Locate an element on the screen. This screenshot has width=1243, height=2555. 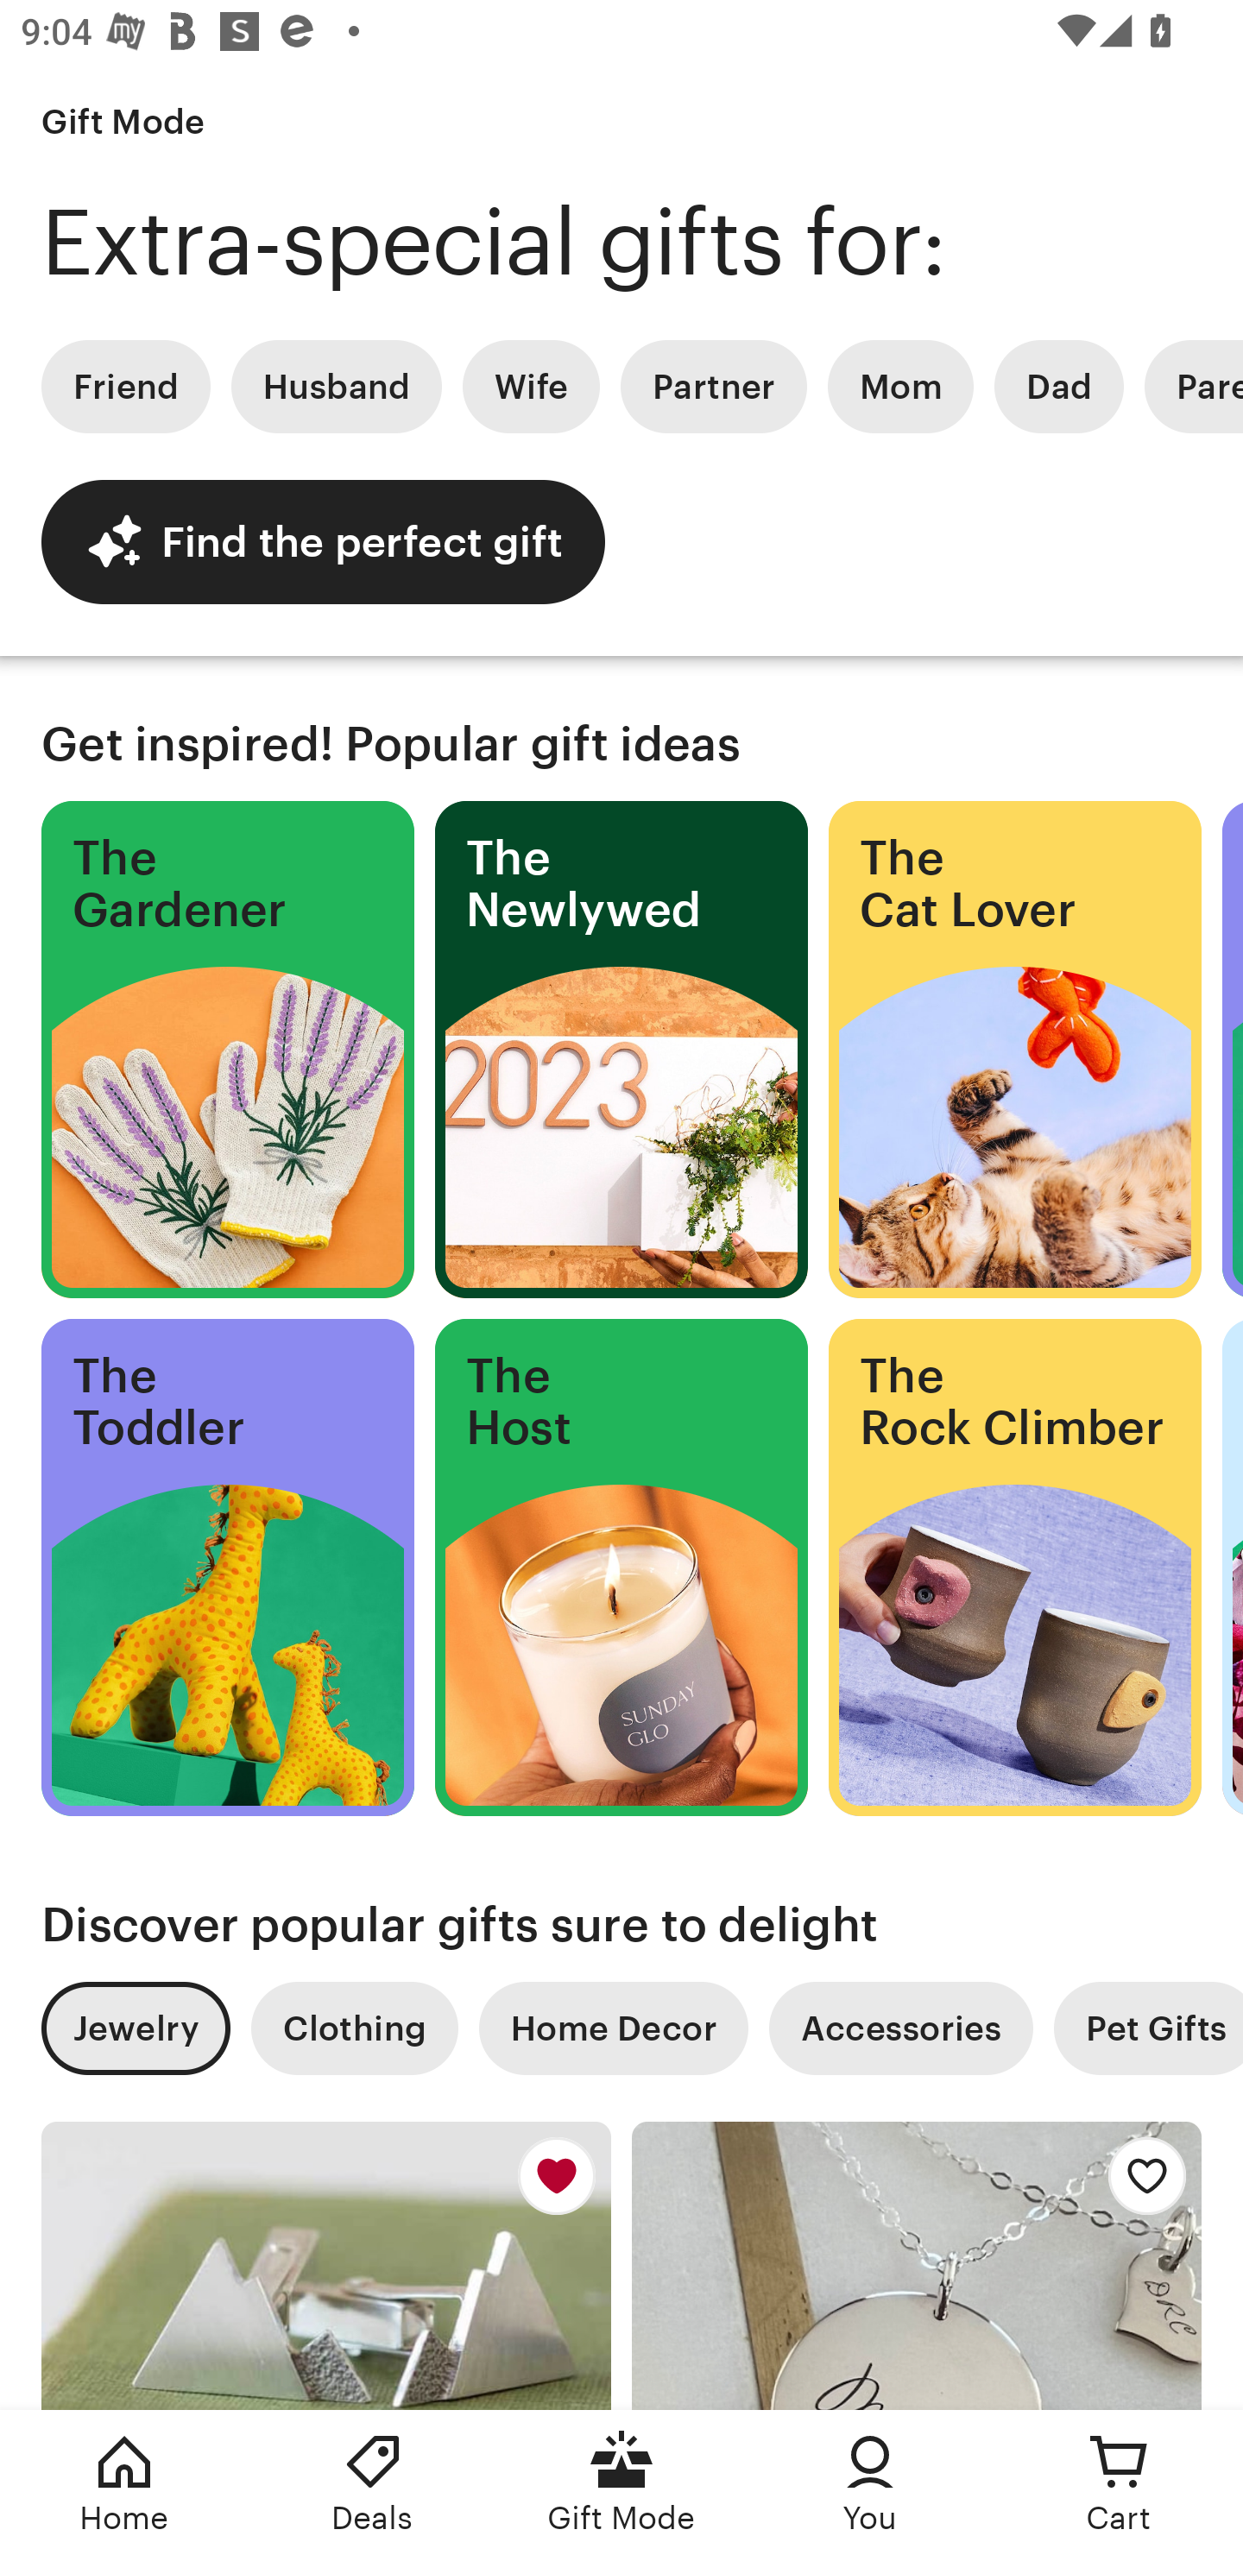
Deals is located at coordinates (373, 2482).